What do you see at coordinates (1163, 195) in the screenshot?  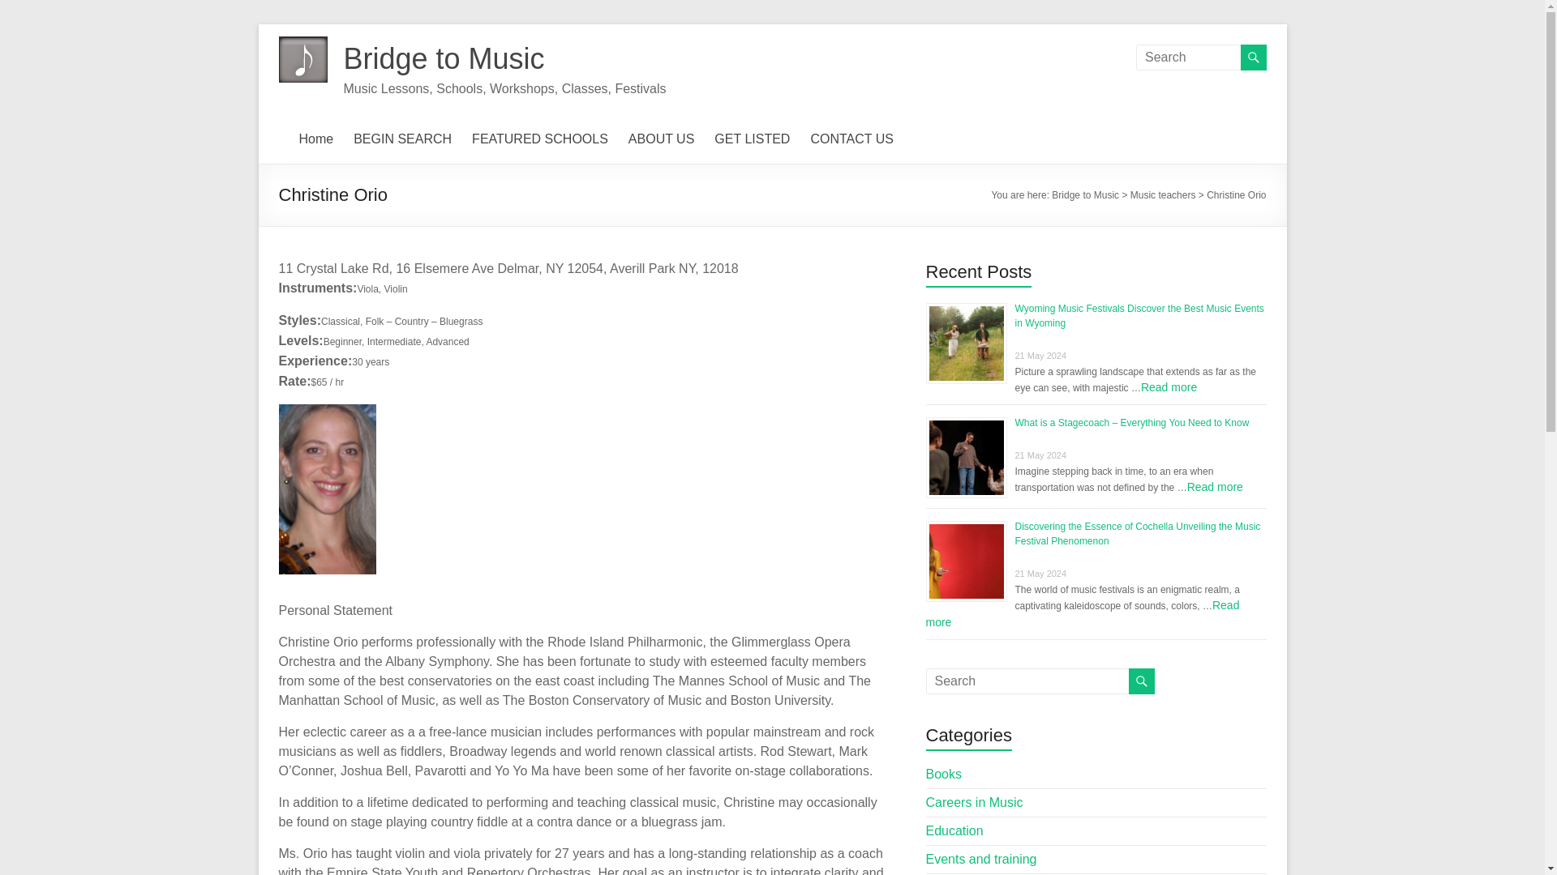 I see `Music teachers` at bounding box center [1163, 195].